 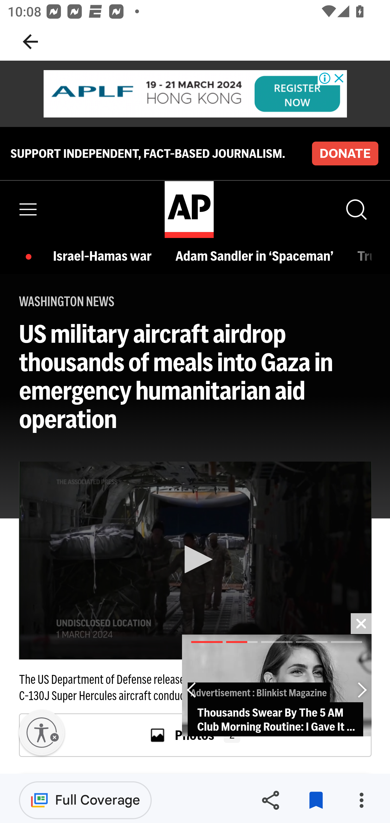 I want to click on Remove from saved stories, so click(x=316, y=800).